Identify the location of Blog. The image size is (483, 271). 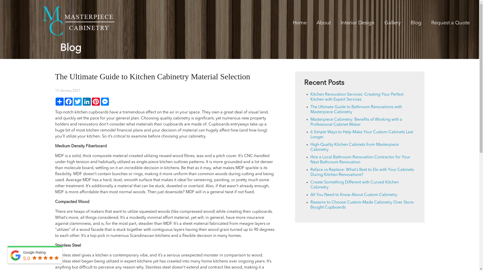
(416, 24).